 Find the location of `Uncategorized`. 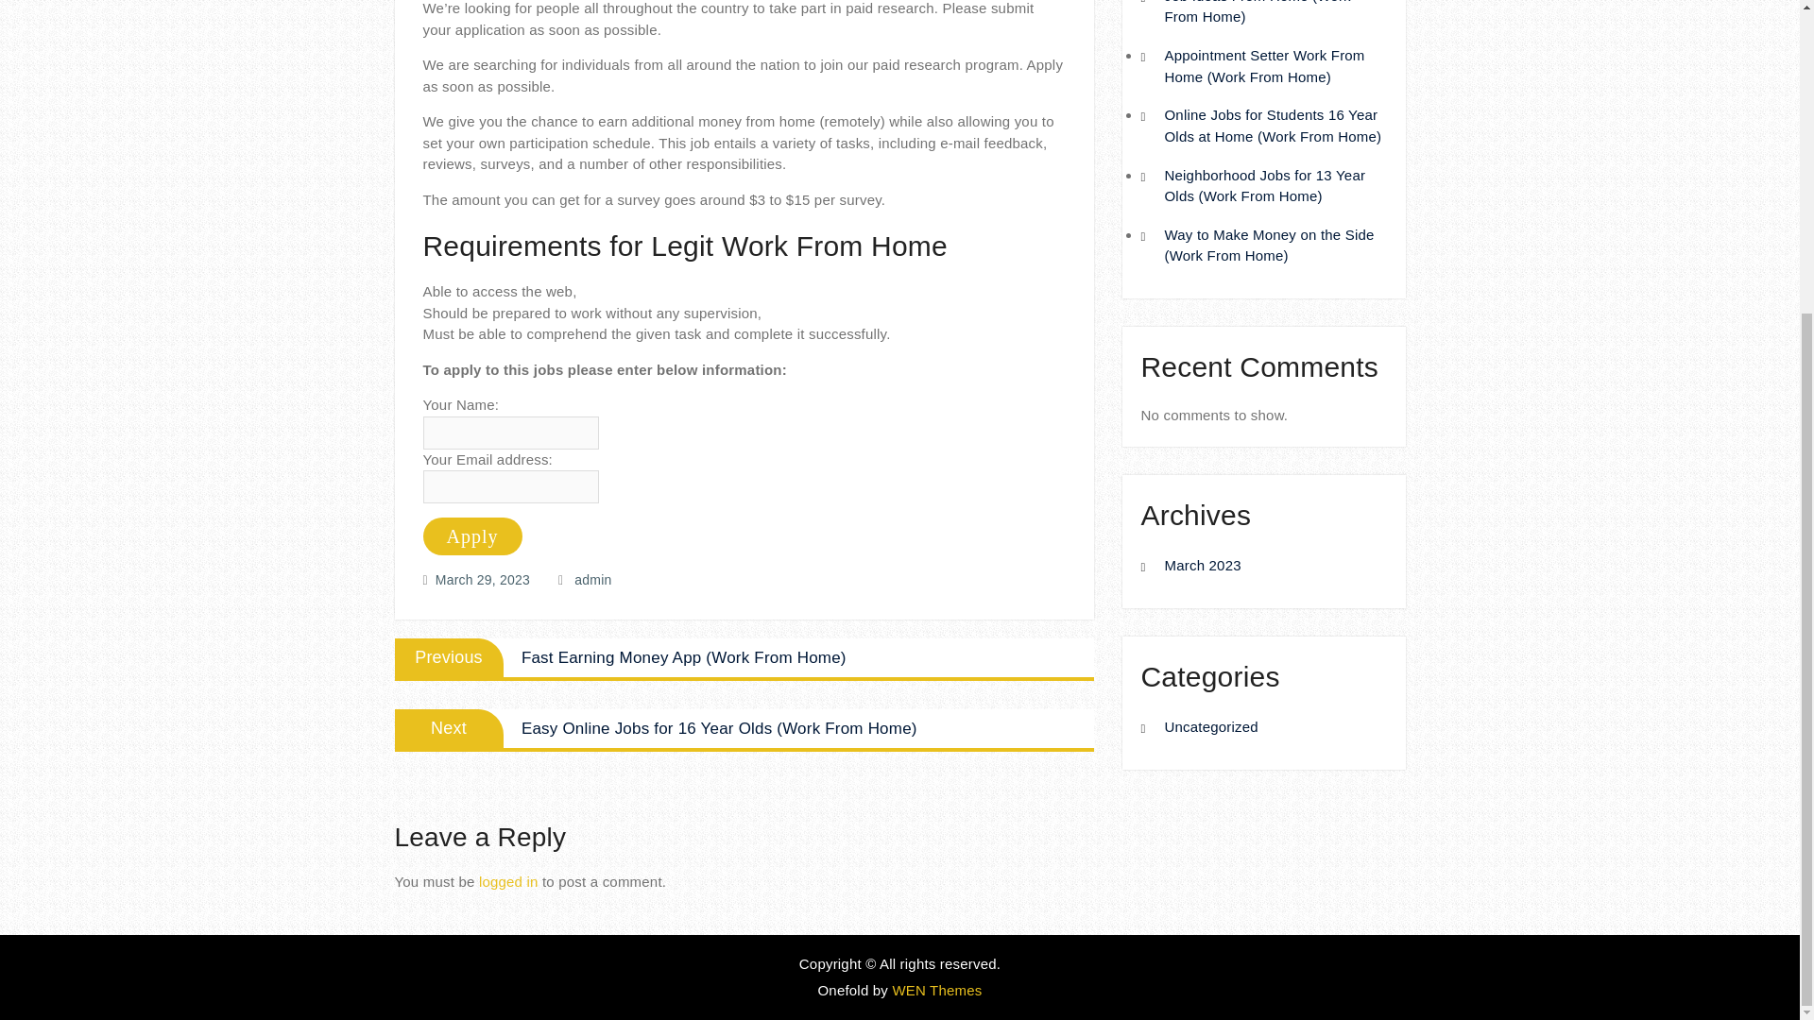

Uncategorized is located at coordinates (1210, 726).